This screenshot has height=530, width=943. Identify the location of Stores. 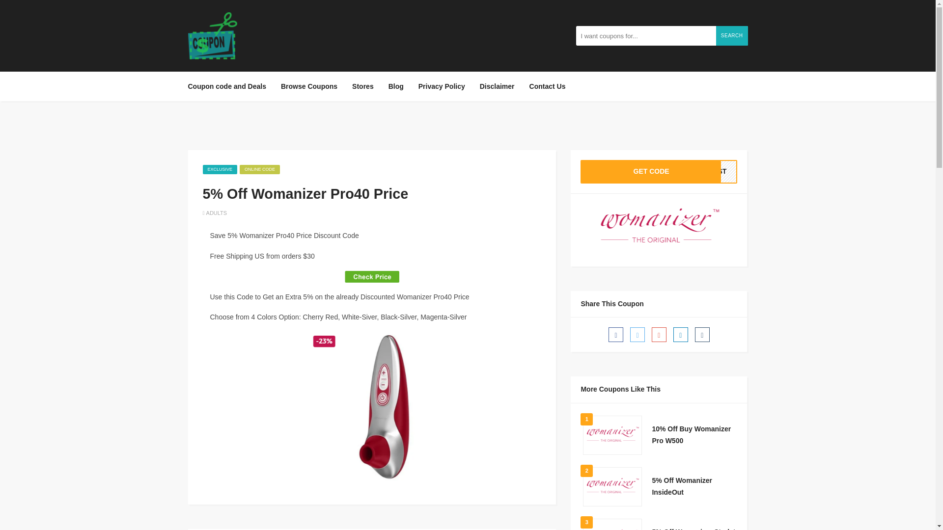
(362, 86).